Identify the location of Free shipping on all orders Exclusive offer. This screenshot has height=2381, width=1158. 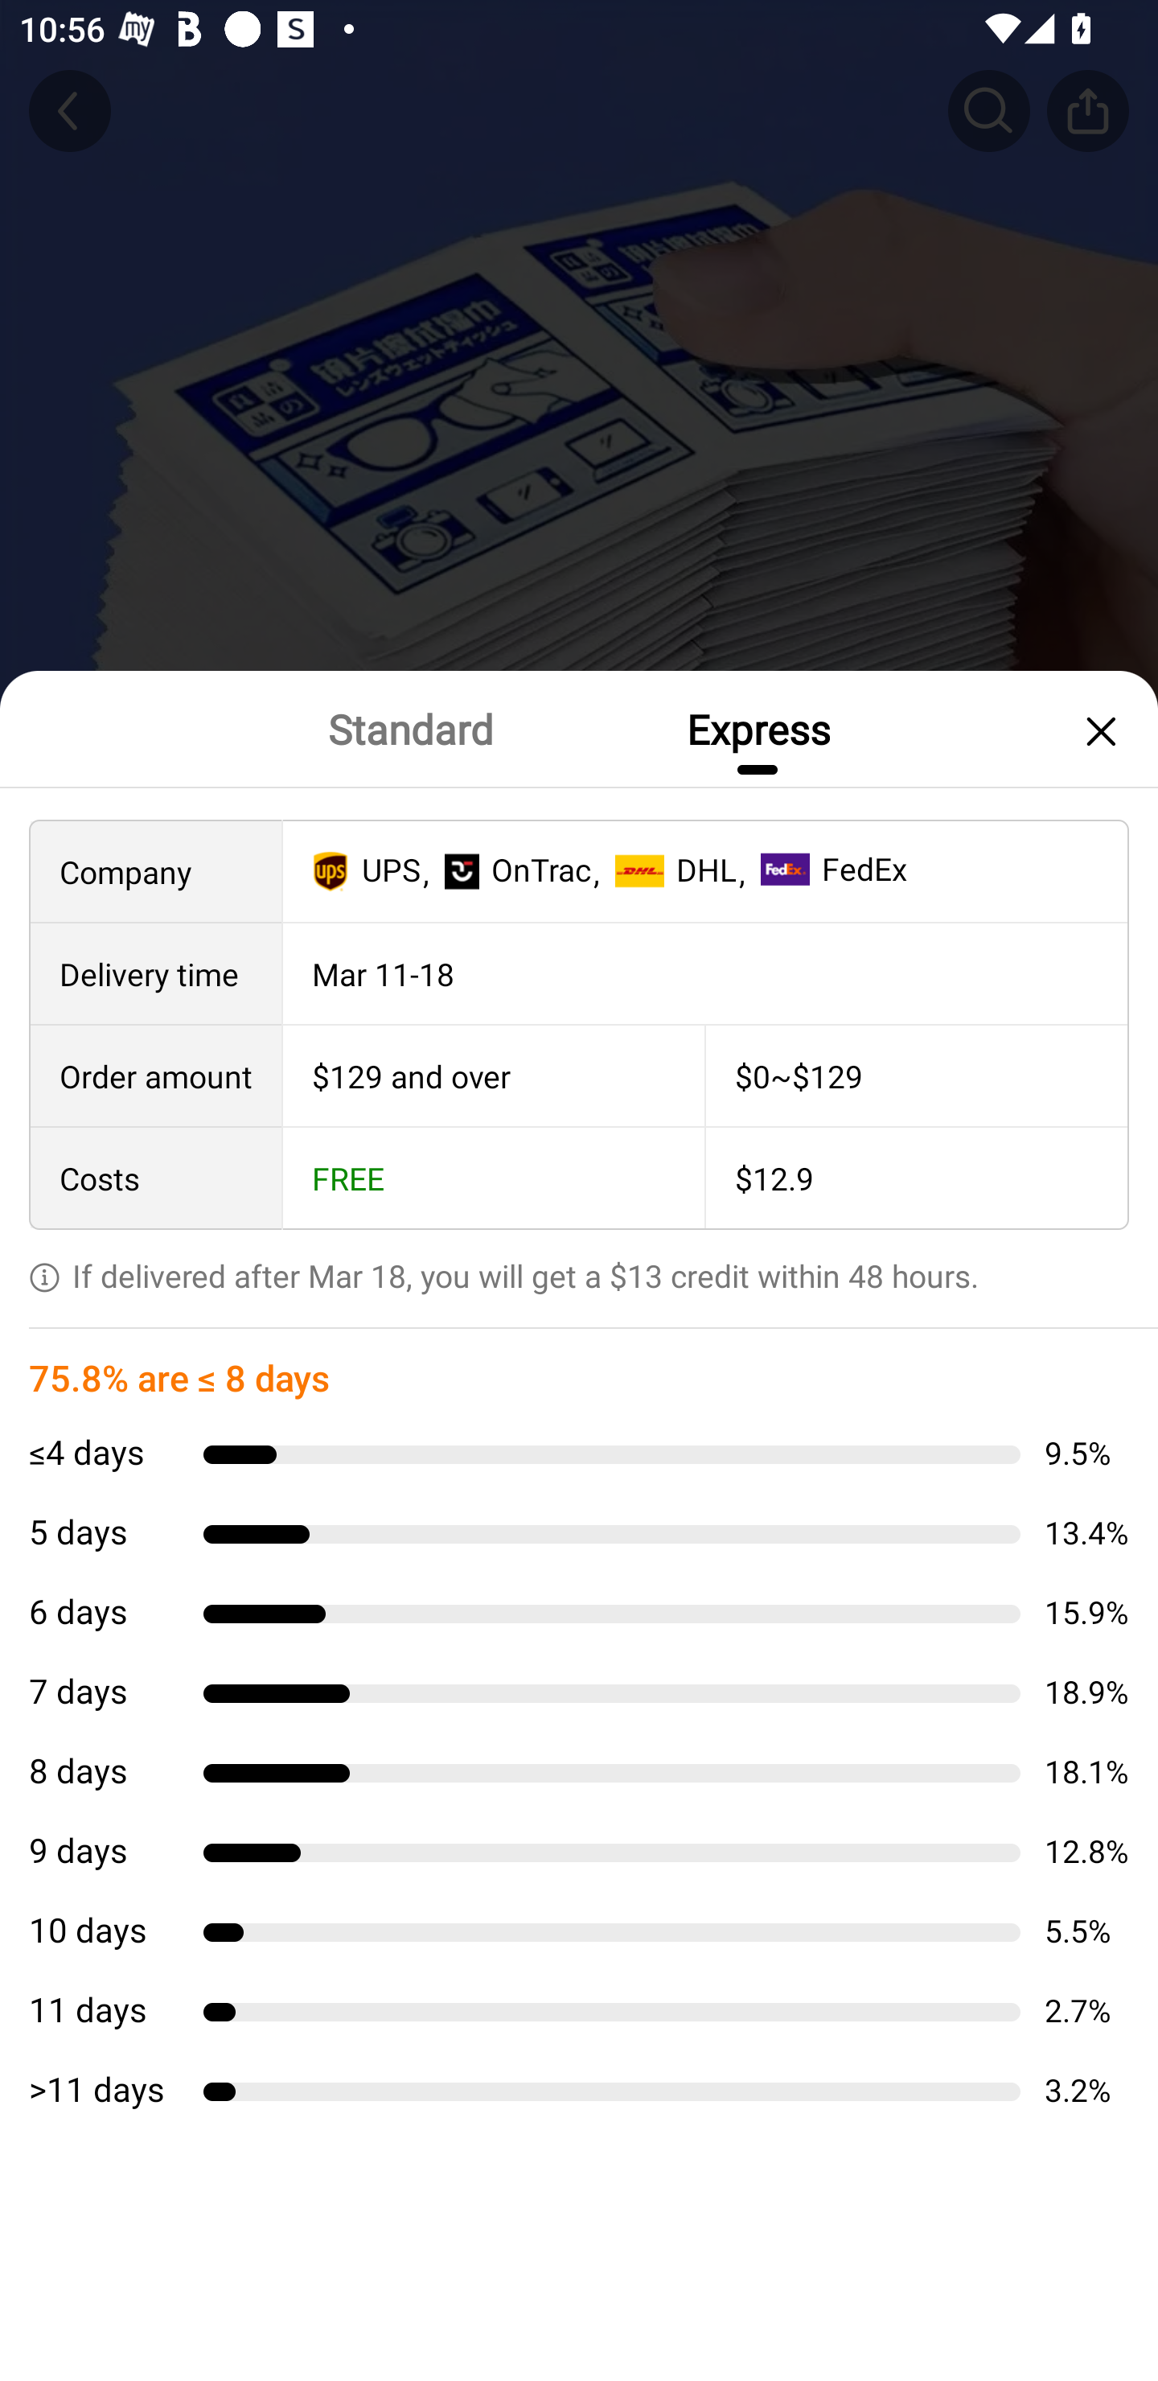
(579, 1269).